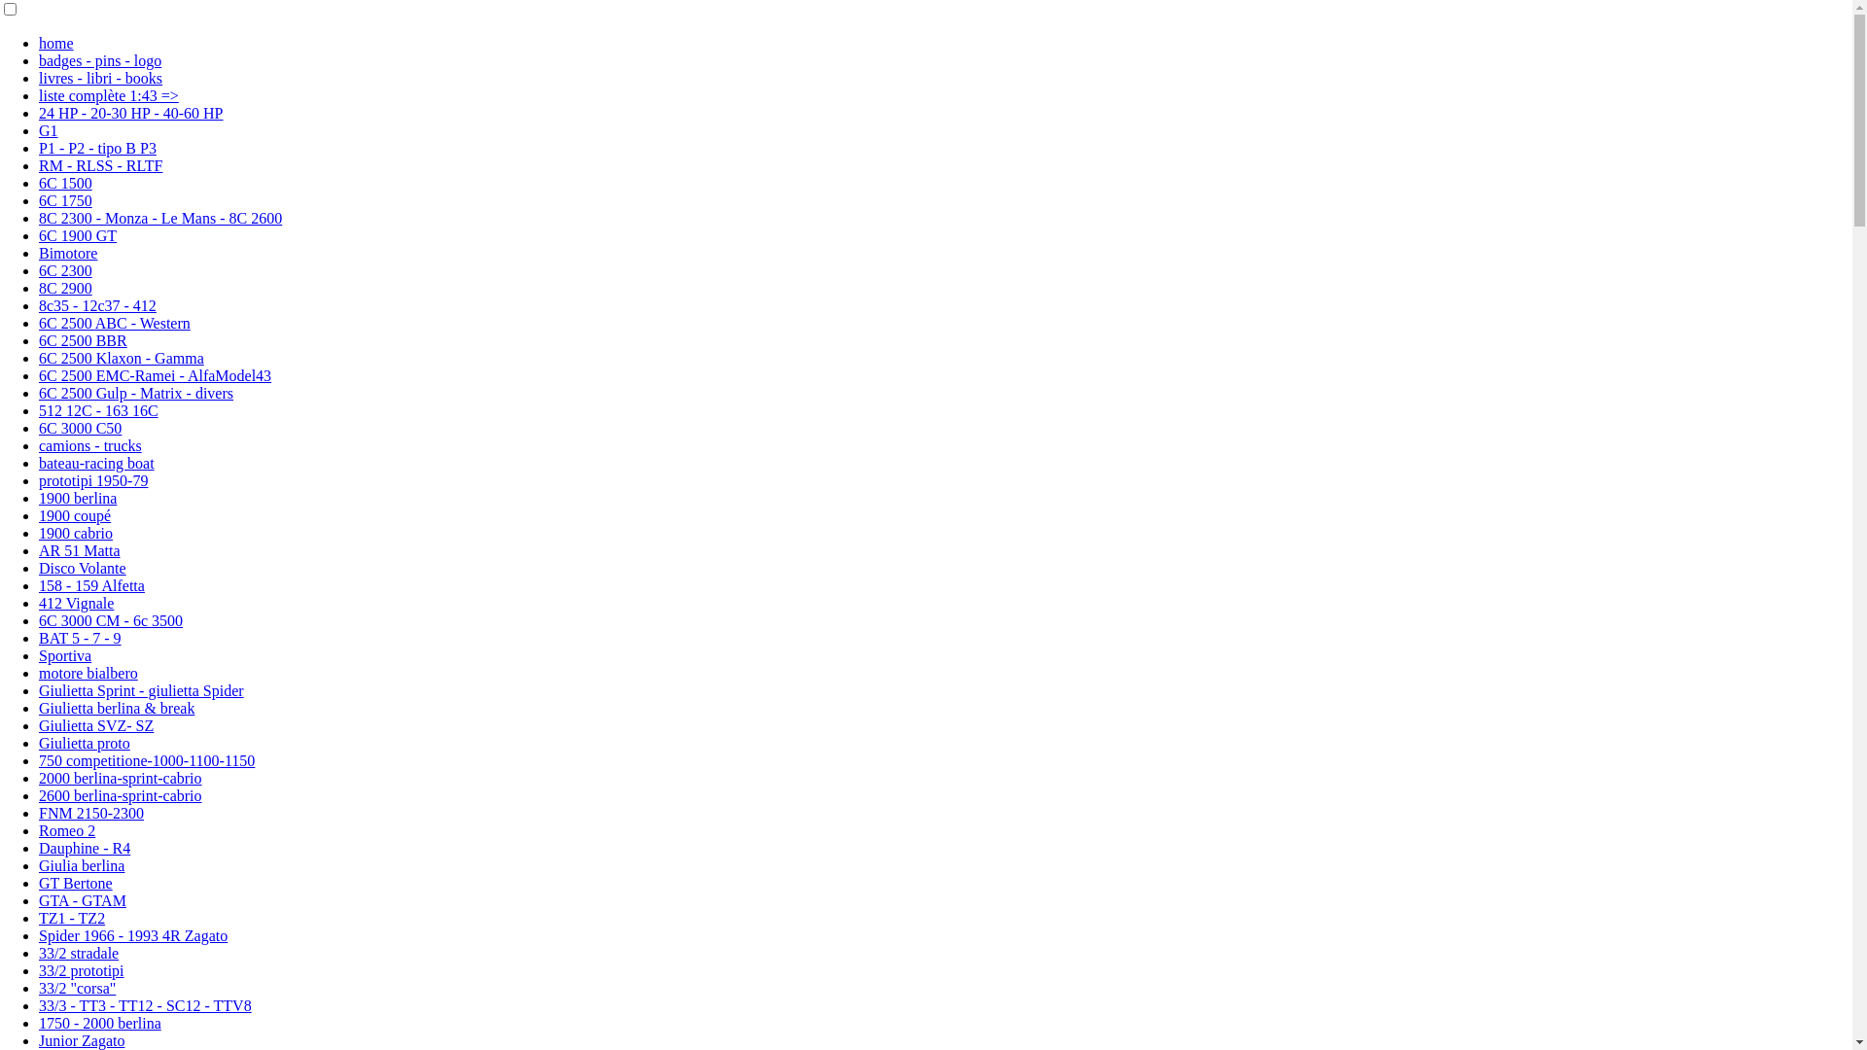  What do you see at coordinates (72, 918) in the screenshot?
I see `TZ1 - TZ2` at bounding box center [72, 918].